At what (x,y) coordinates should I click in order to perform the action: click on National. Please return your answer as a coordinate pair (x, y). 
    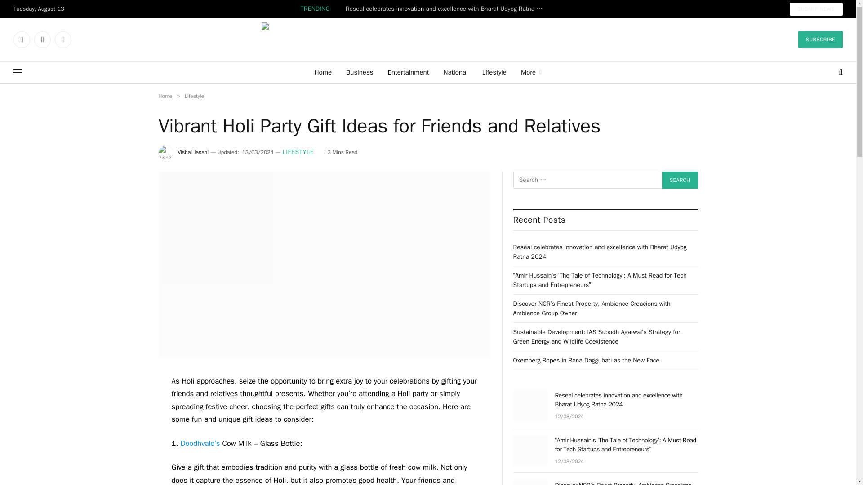
    Looking at the image, I should click on (455, 72).